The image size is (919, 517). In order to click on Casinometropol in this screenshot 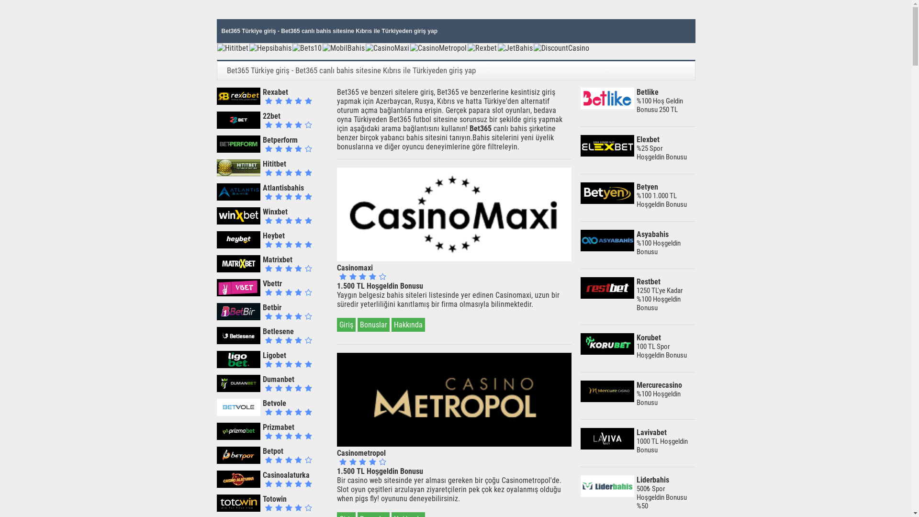, I will do `click(454, 444)`.